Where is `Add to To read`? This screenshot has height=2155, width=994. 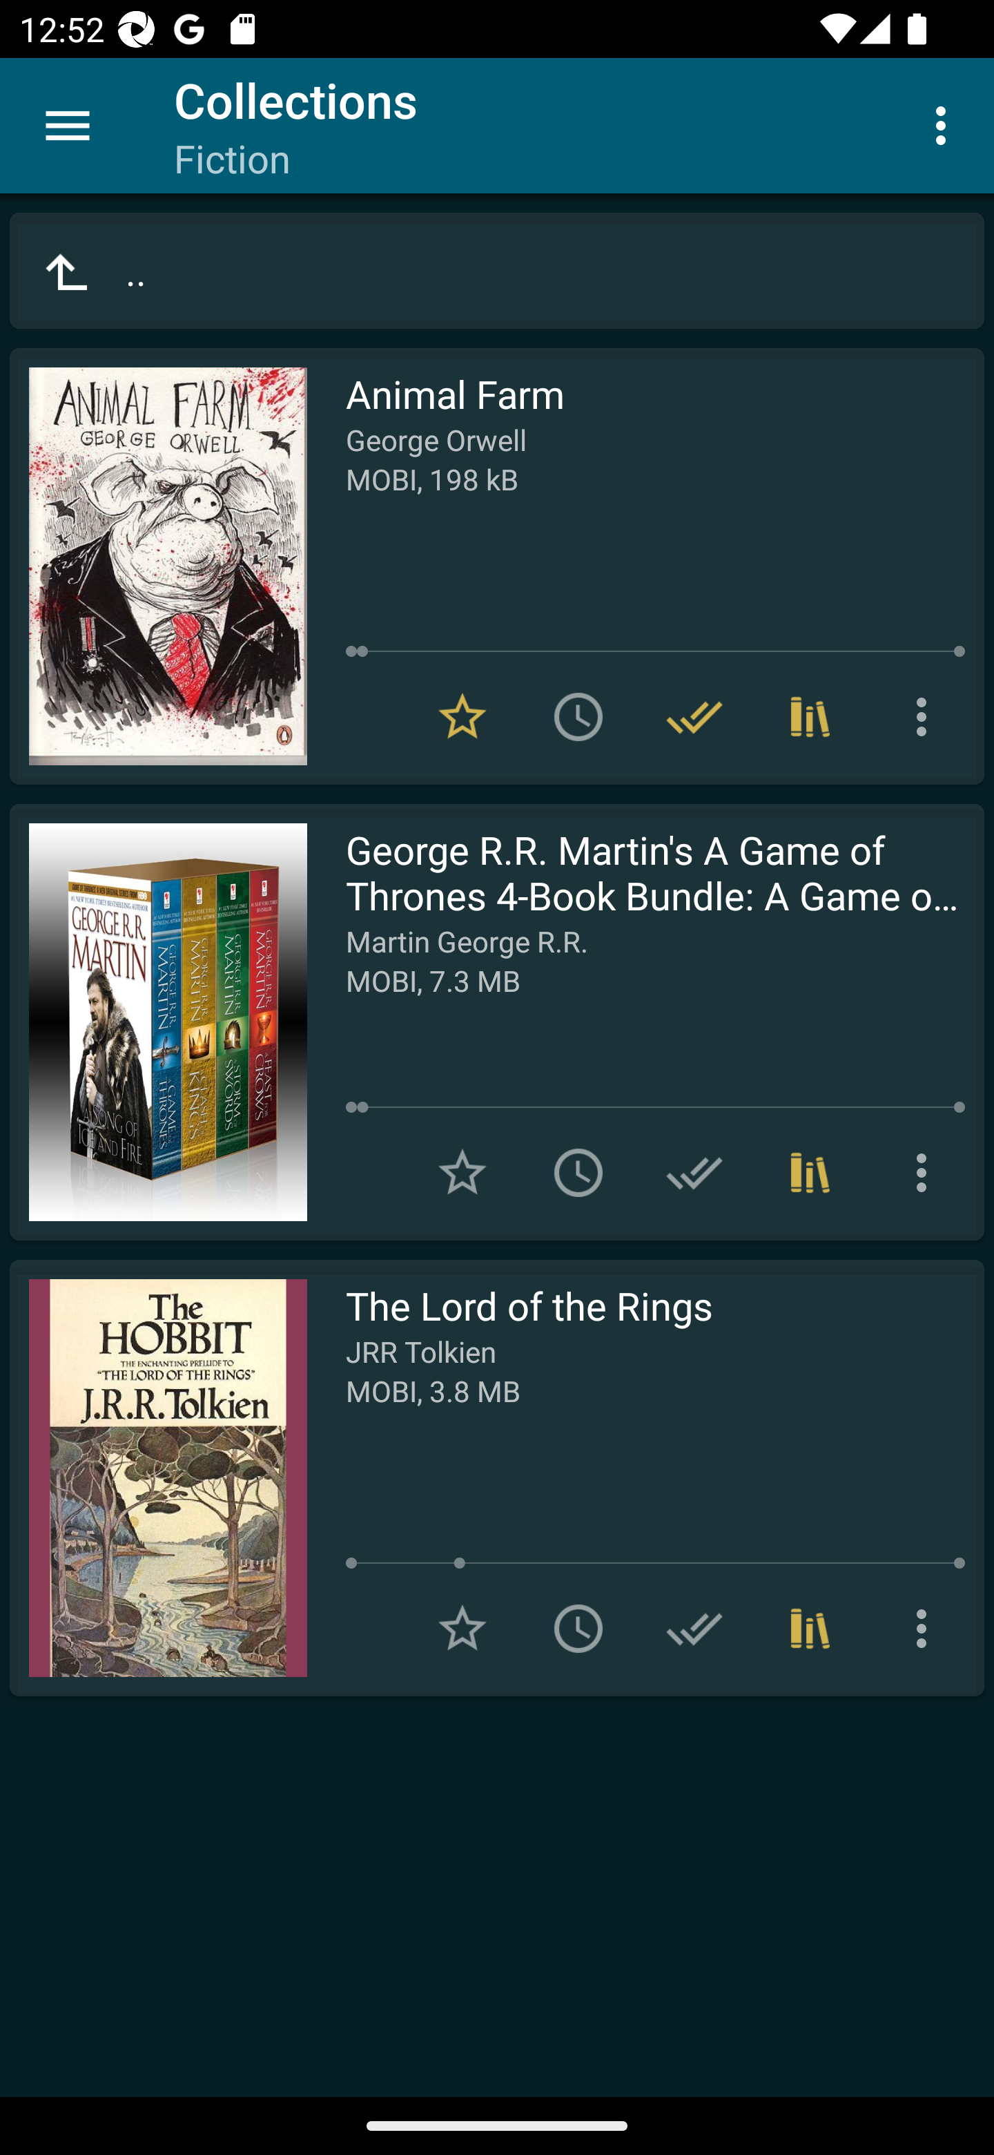
Add to To read is located at coordinates (578, 1629).